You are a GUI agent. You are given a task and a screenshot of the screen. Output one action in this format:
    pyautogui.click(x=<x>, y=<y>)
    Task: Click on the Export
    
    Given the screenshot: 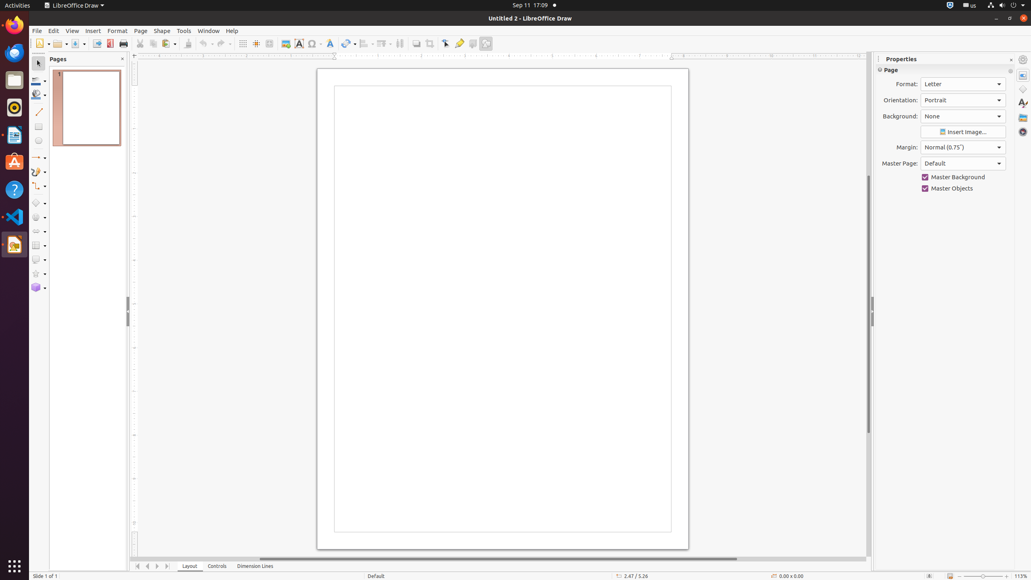 What is the action you would take?
    pyautogui.click(x=97, y=43)
    